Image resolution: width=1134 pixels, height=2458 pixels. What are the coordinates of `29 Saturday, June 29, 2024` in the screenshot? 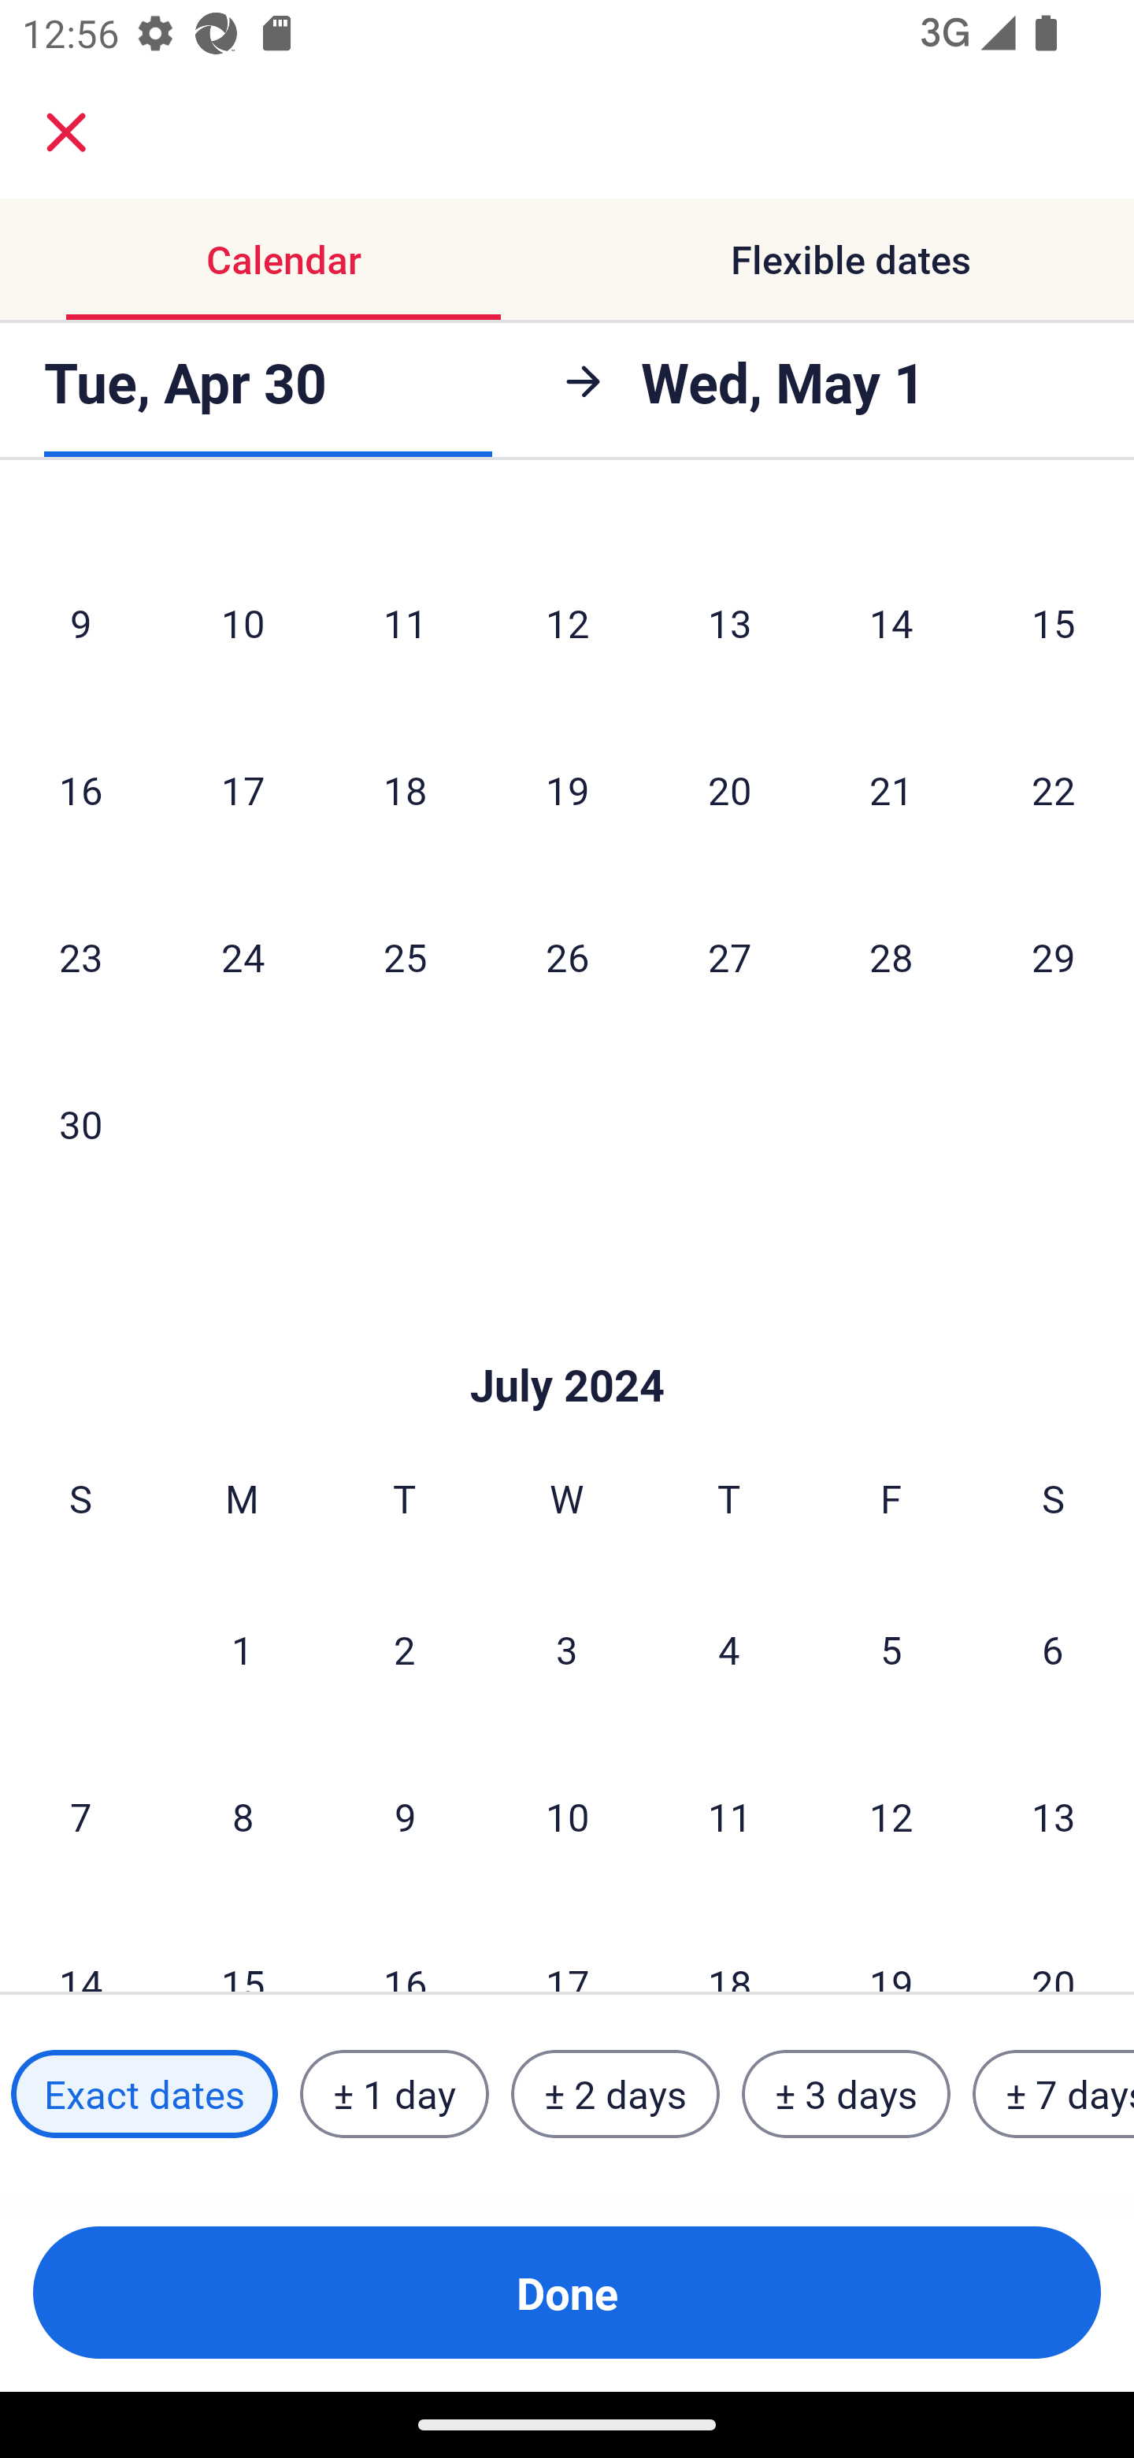 It's located at (1054, 956).